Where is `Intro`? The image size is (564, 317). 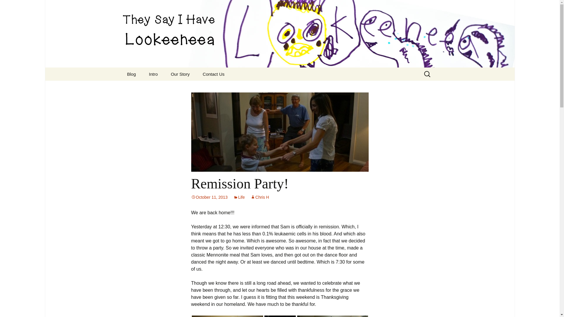
Intro is located at coordinates (153, 74).